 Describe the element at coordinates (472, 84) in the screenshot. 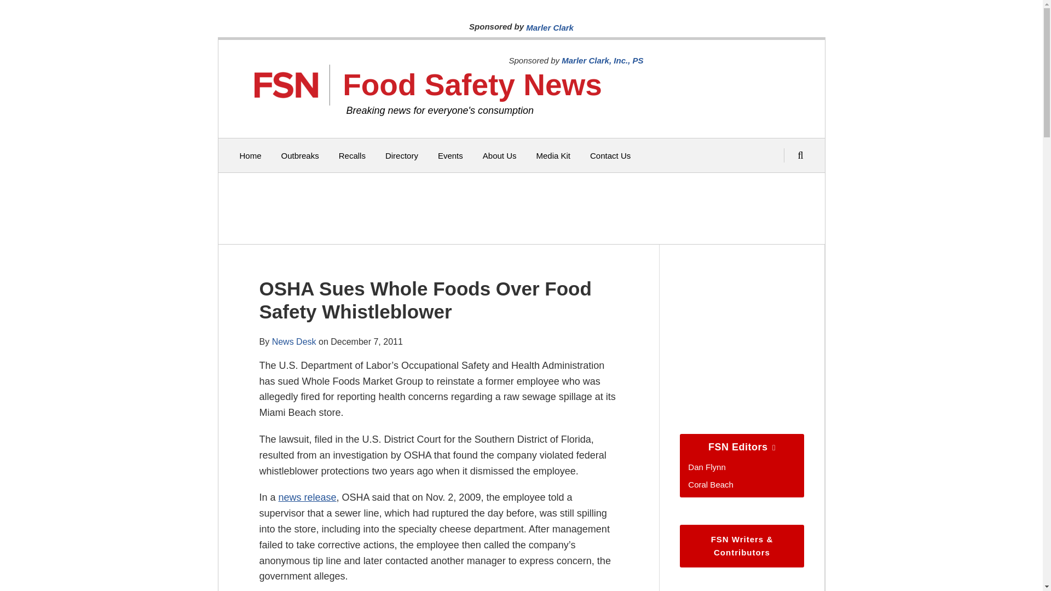

I see `Food Safety News` at that location.